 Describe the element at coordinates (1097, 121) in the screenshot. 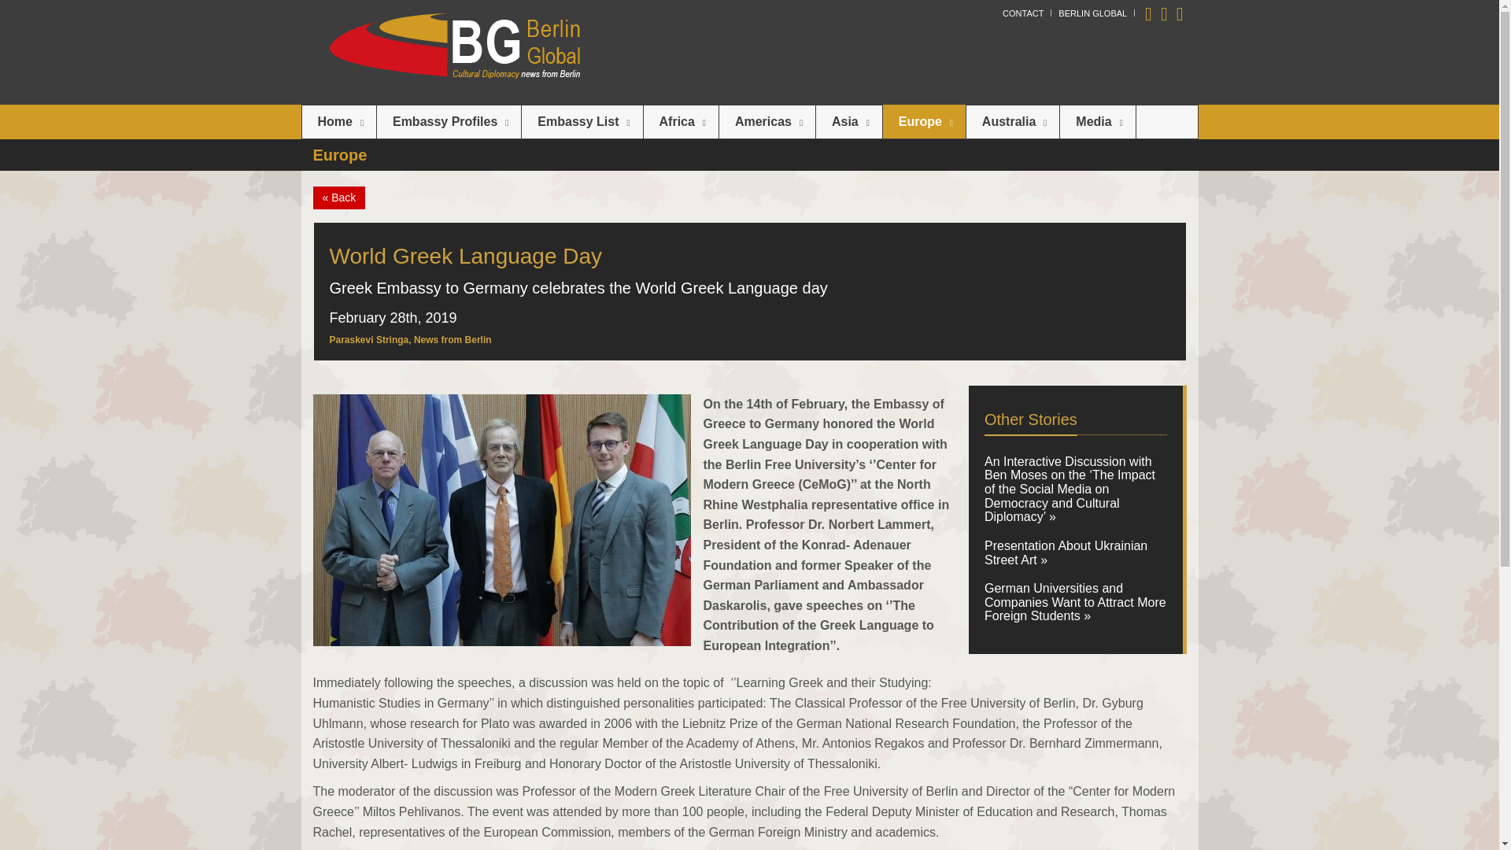

I see `Media` at that location.